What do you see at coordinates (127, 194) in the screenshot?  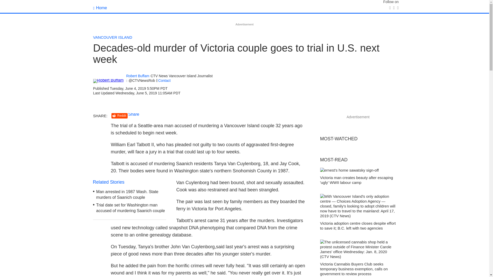 I see `Man arrested in 1987 Wash. State murders of Saanich couple` at bounding box center [127, 194].